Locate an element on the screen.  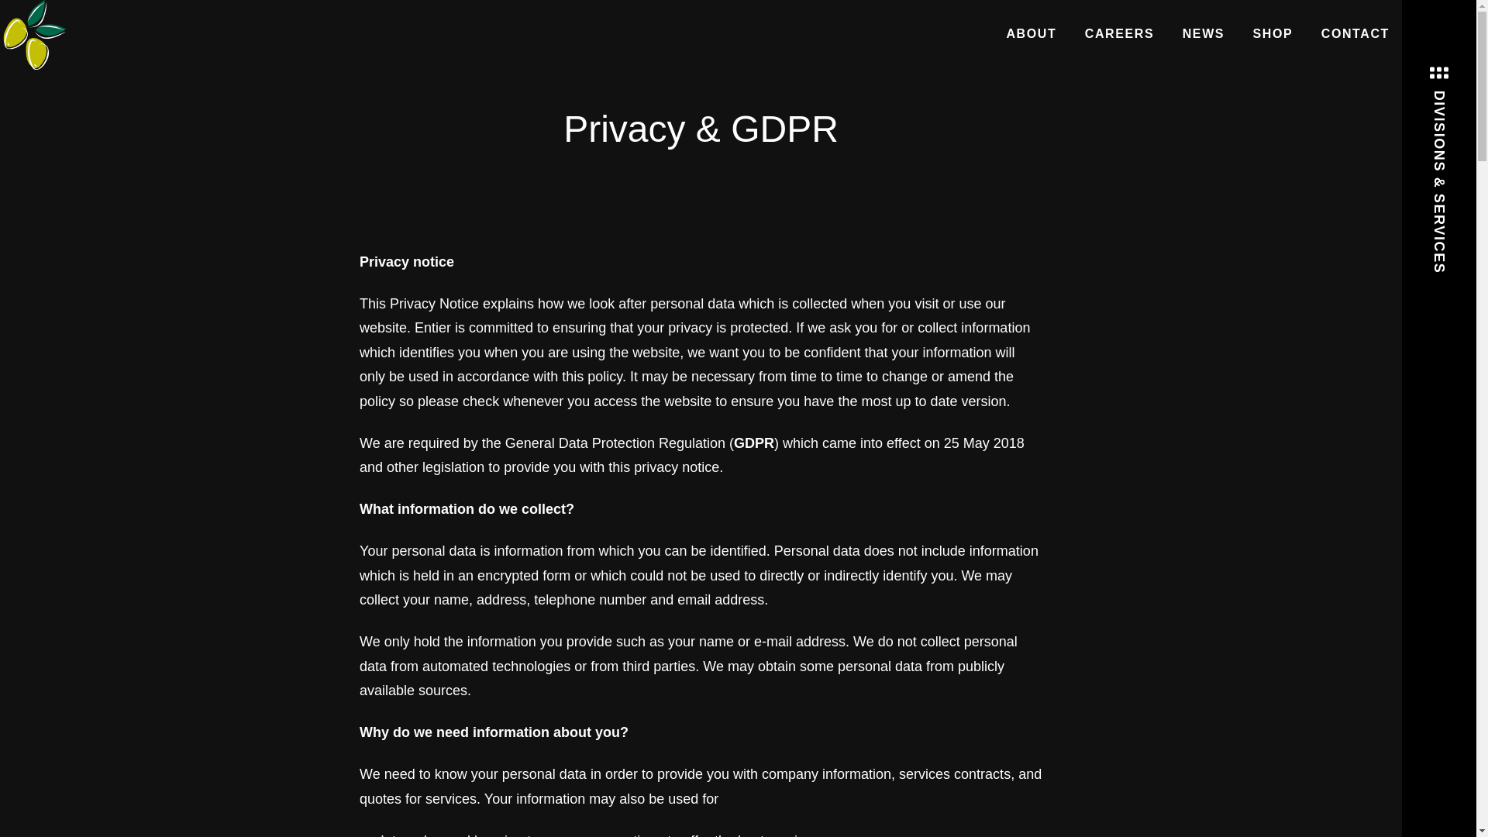
SHOP is located at coordinates (1273, 33).